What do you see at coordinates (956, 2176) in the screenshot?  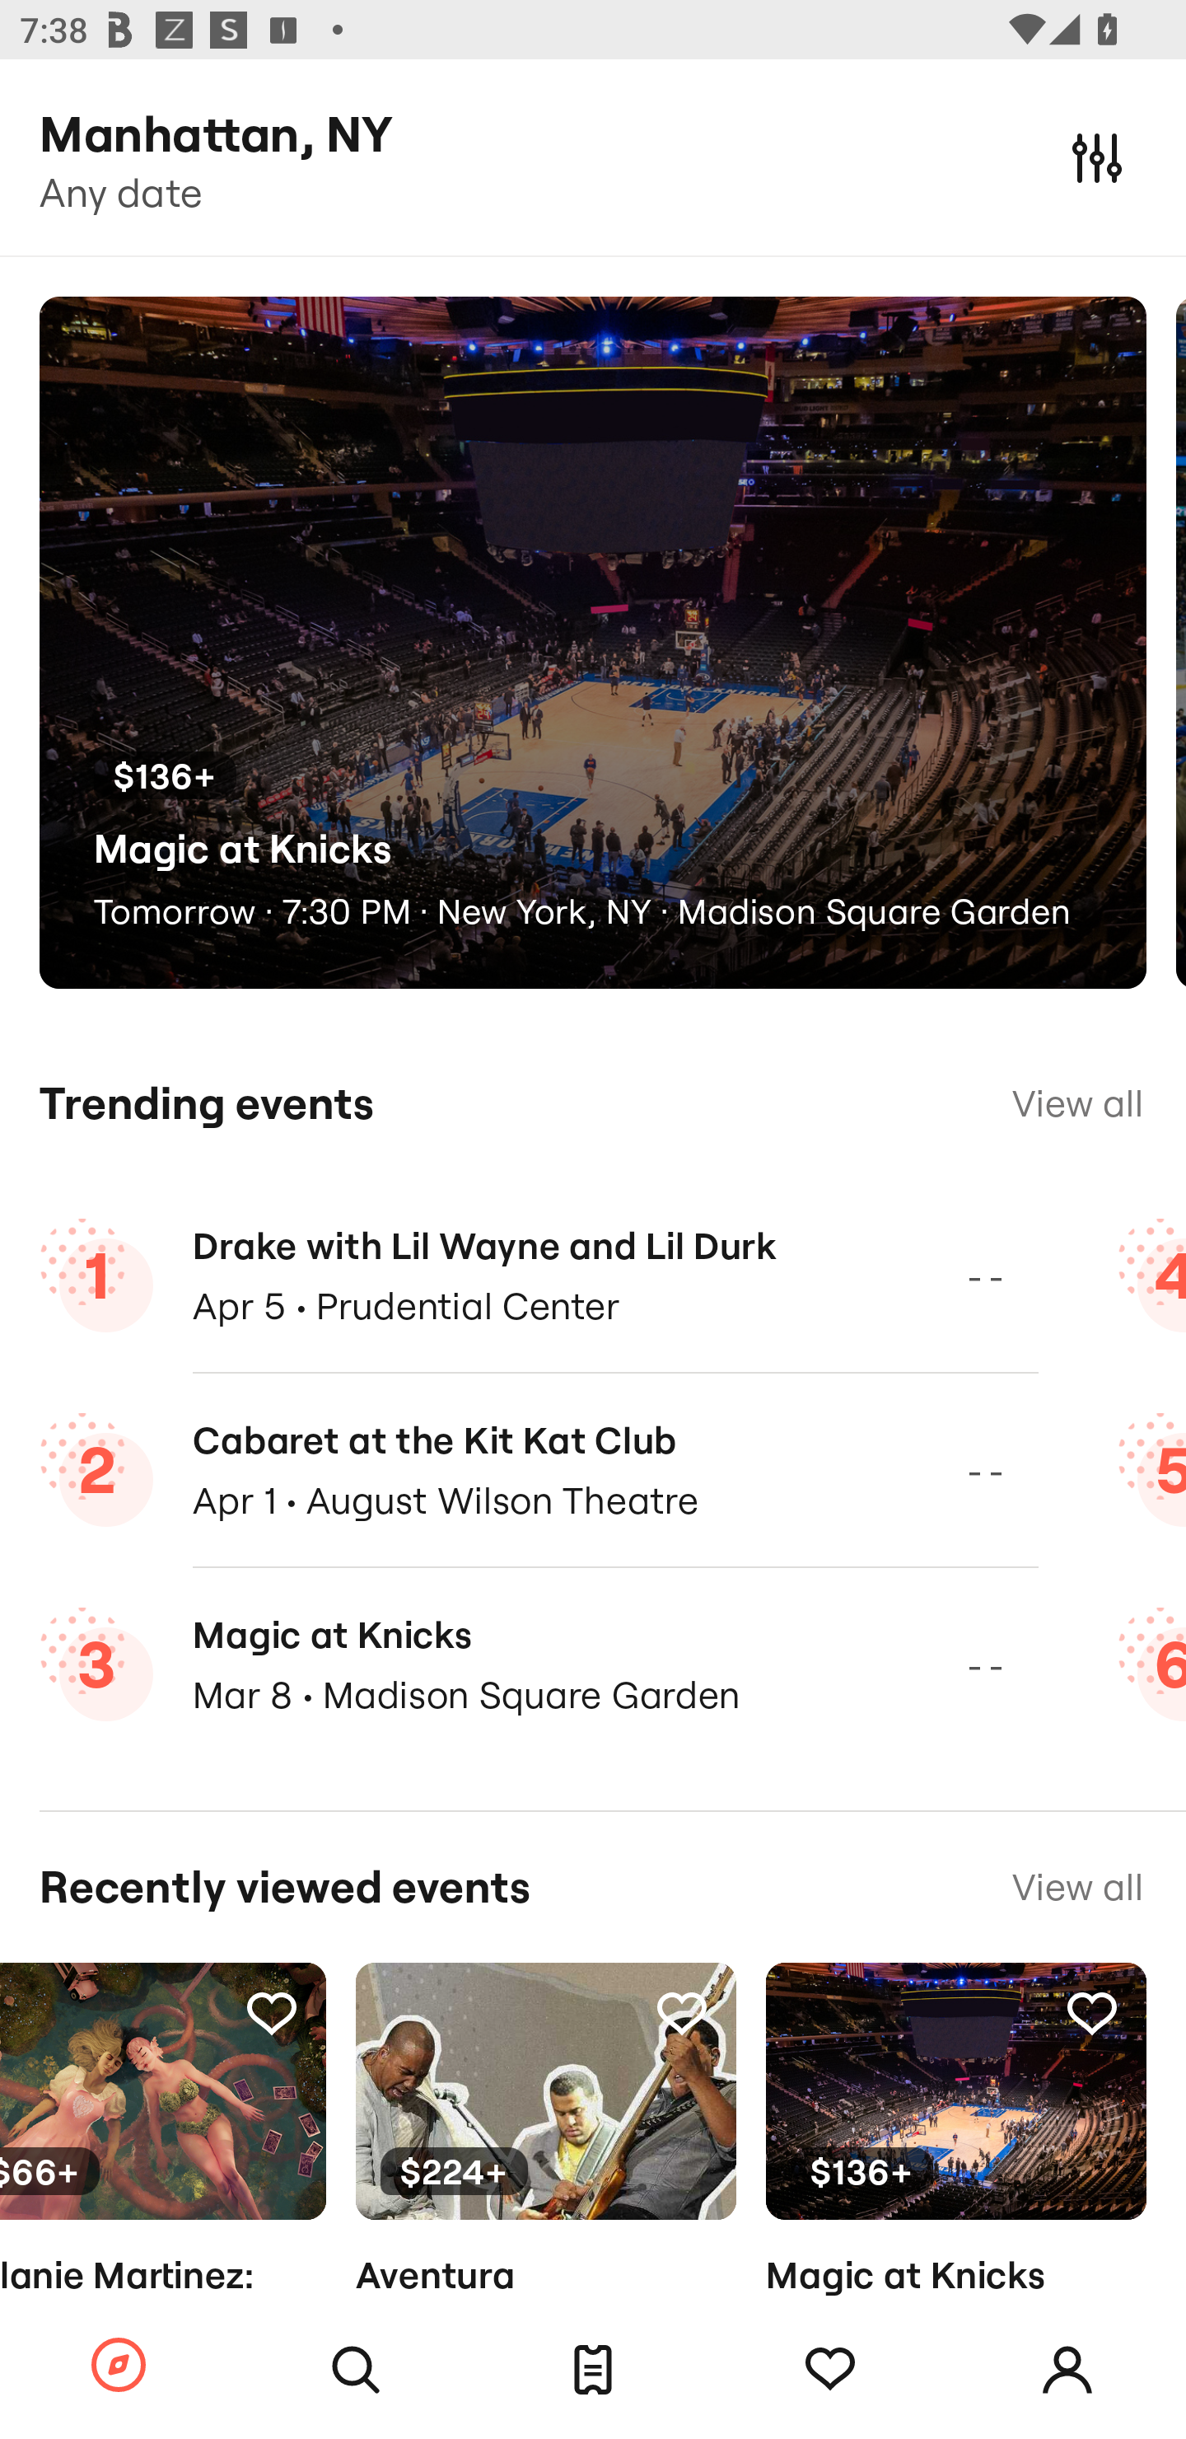 I see `Tracking $136+ Magic at Knicks Tomorrow · 7:30 PM` at bounding box center [956, 2176].